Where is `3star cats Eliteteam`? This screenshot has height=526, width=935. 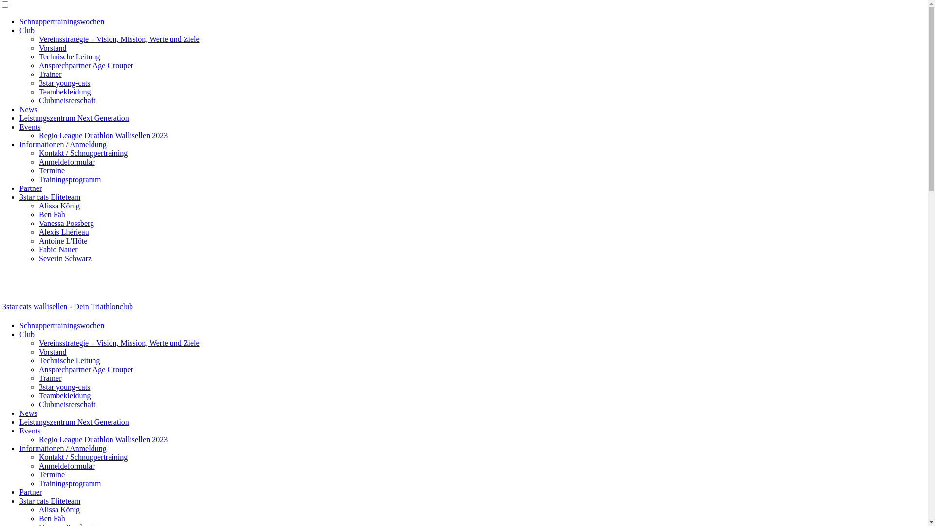 3star cats Eliteteam is located at coordinates (50, 197).